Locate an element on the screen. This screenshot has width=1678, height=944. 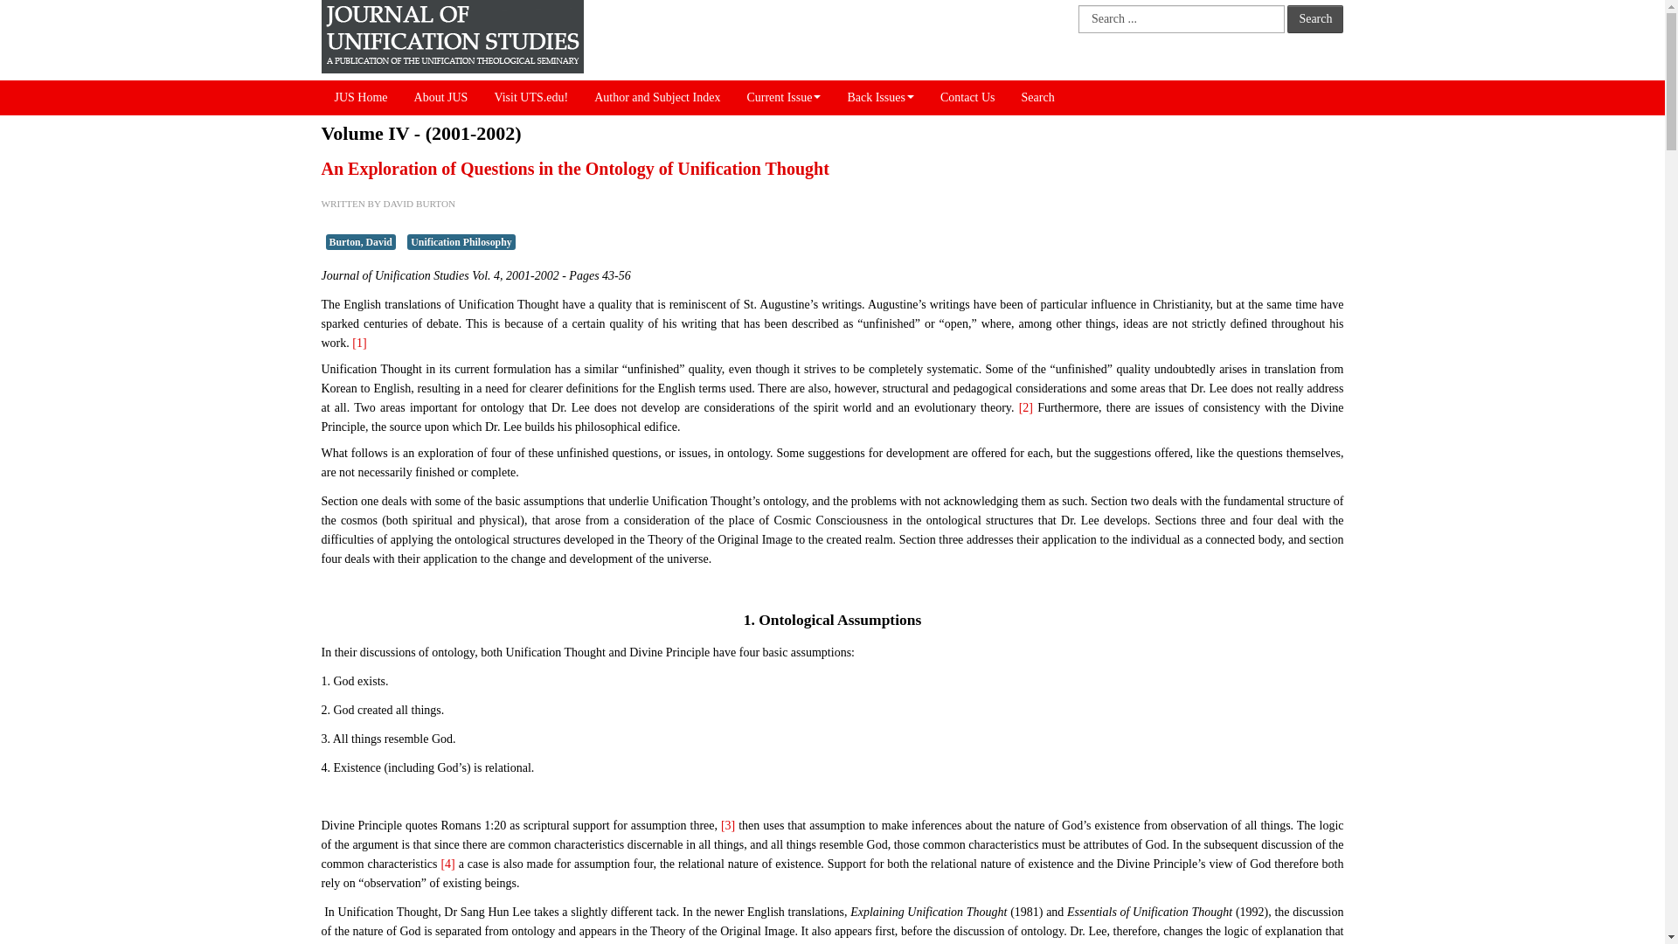
Unification Philosophy is located at coordinates (461, 241).